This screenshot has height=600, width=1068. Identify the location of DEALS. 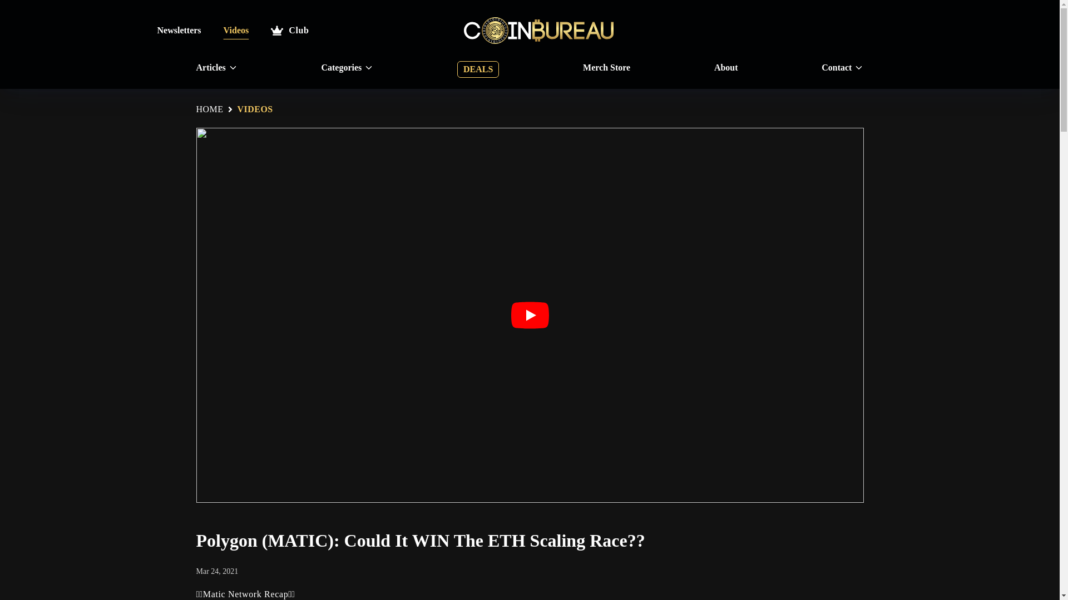
(478, 69).